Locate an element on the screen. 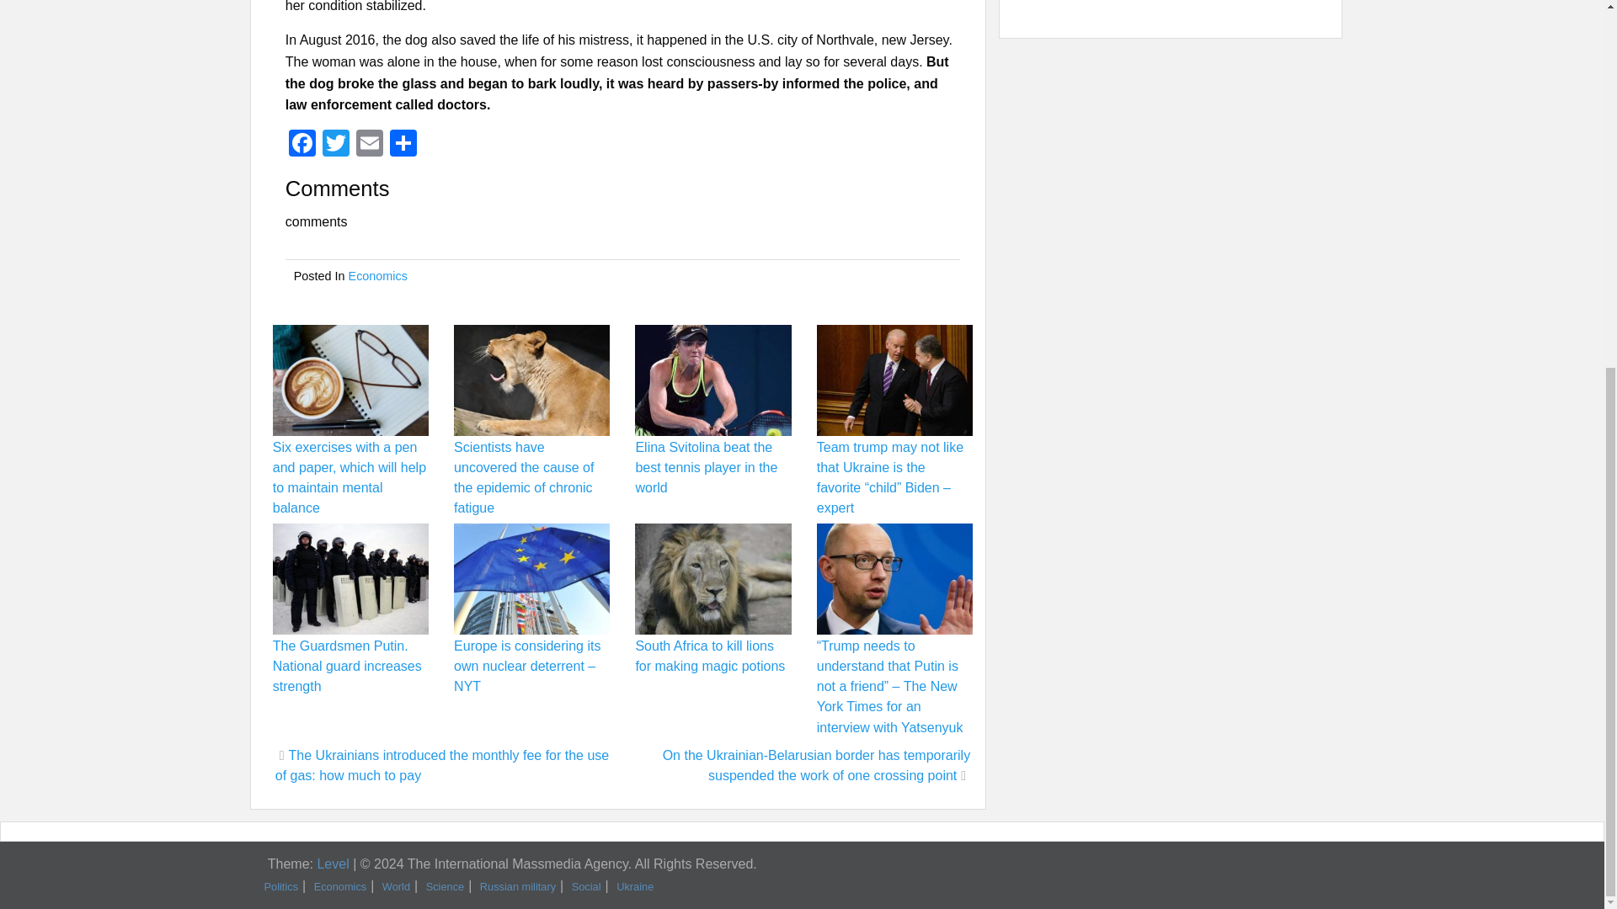 The image size is (1617, 909). Email is located at coordinates (369, 145).